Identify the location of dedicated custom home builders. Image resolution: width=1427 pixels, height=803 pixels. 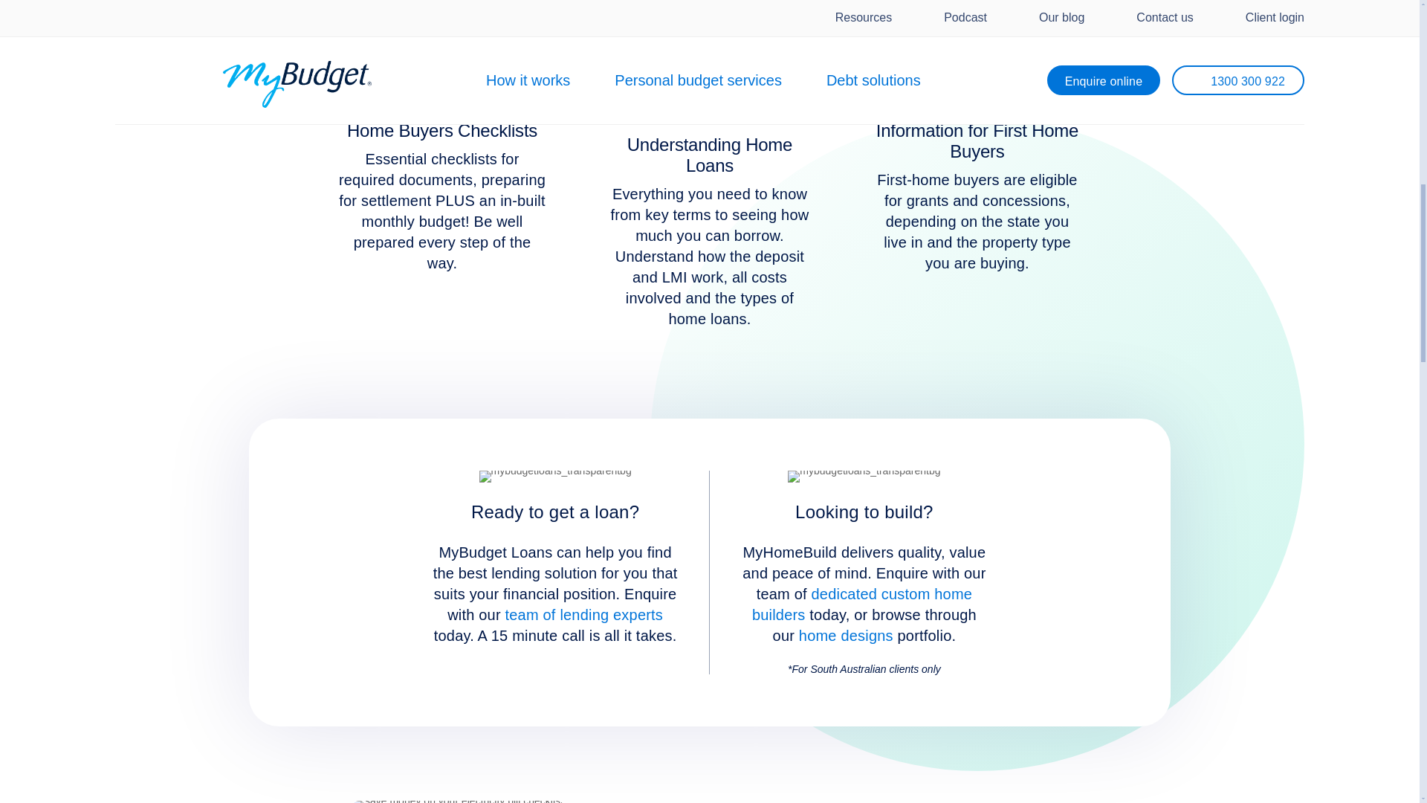
(861, 604).